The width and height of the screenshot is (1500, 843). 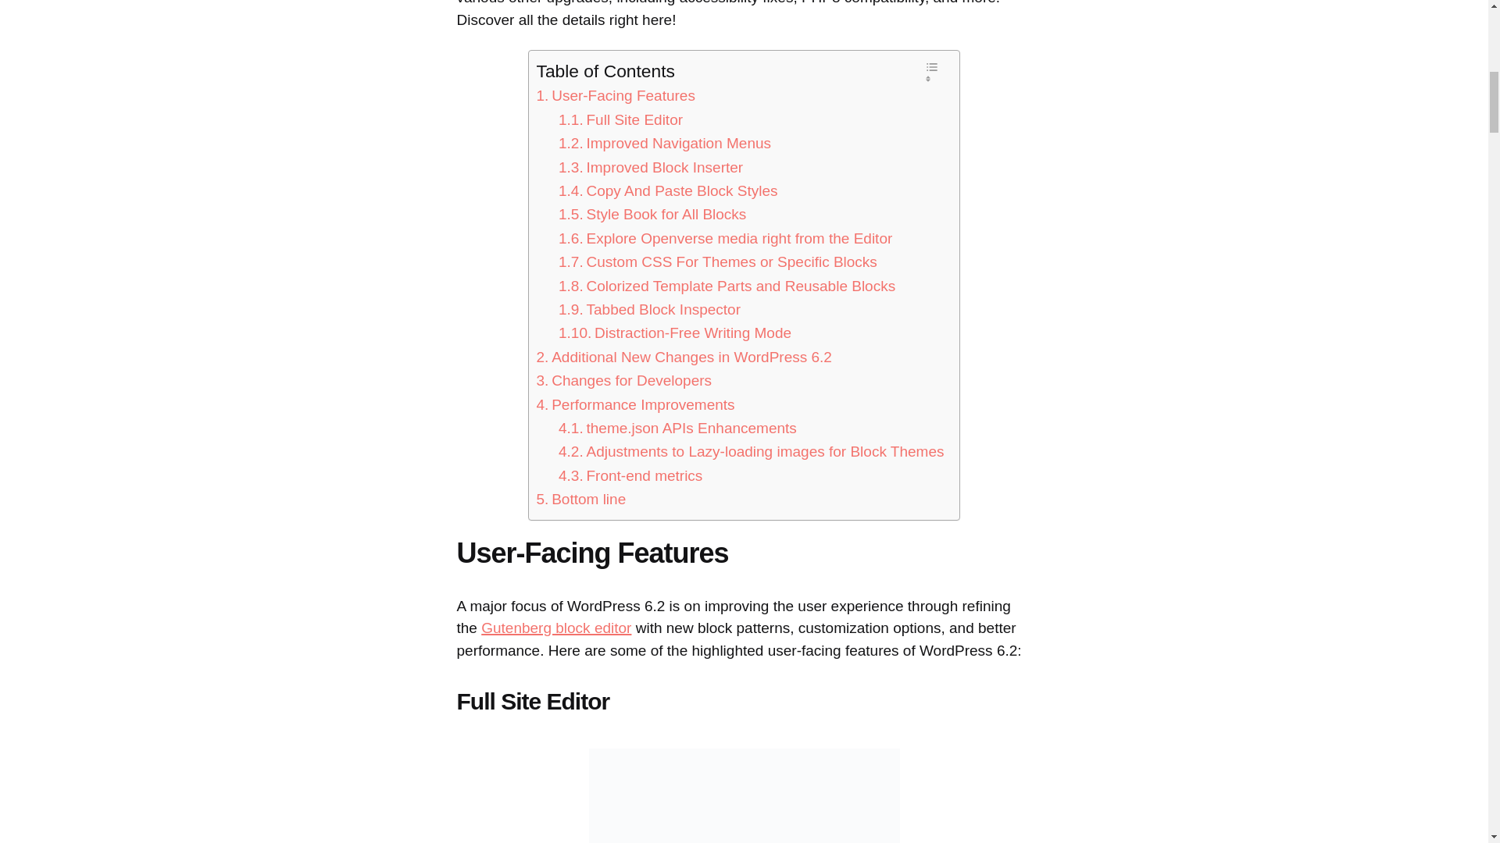 What do you see at coordinates (649, 309) in the screenshot?
I see `Tabbed Block Inspector` at bounding box center [649, 309].